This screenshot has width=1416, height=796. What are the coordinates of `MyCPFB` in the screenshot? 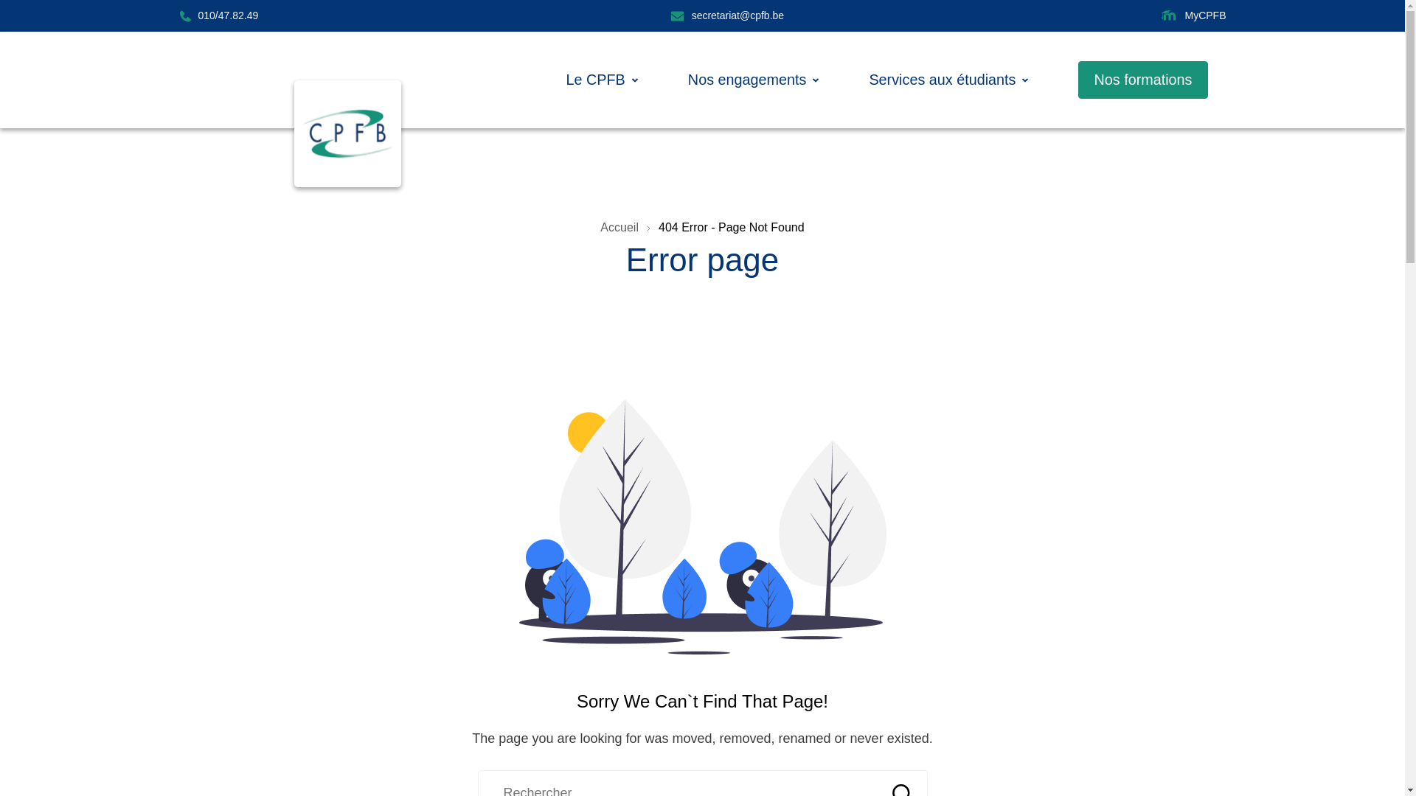 It's located at (1193, 16).